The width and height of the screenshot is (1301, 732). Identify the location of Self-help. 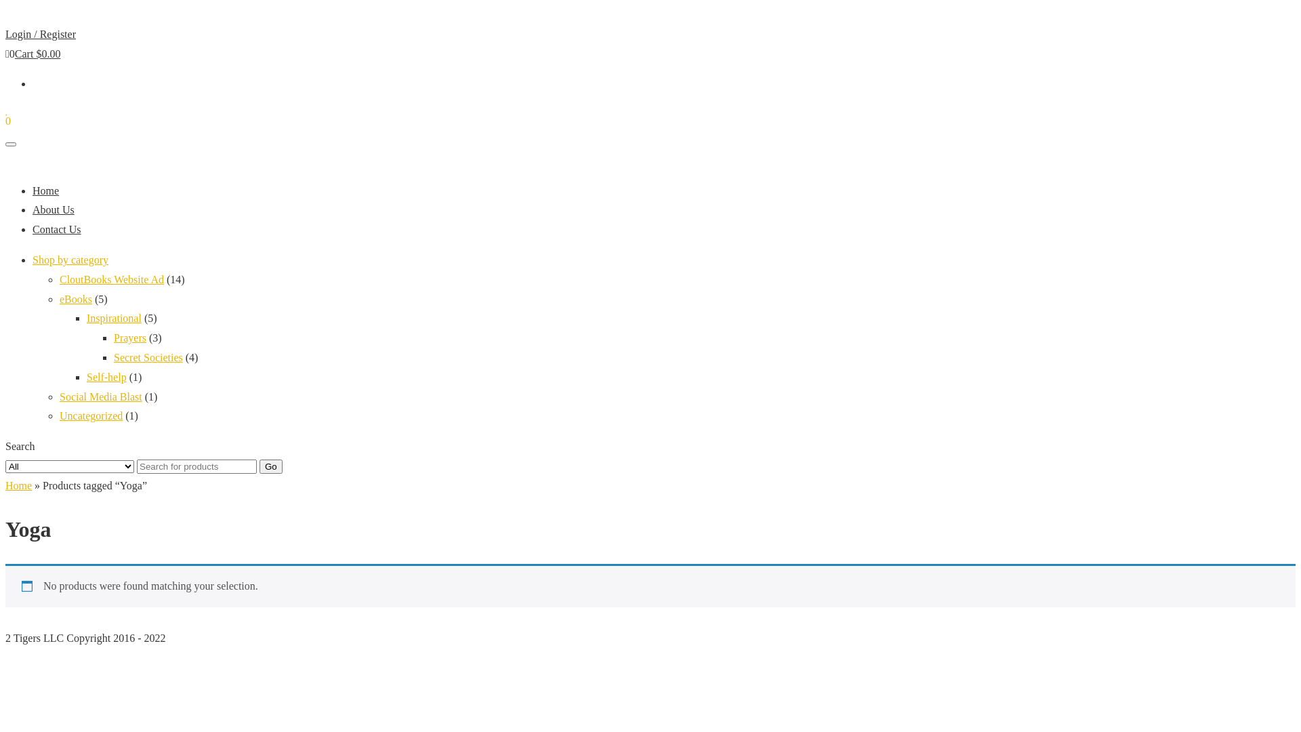
(107, 377).